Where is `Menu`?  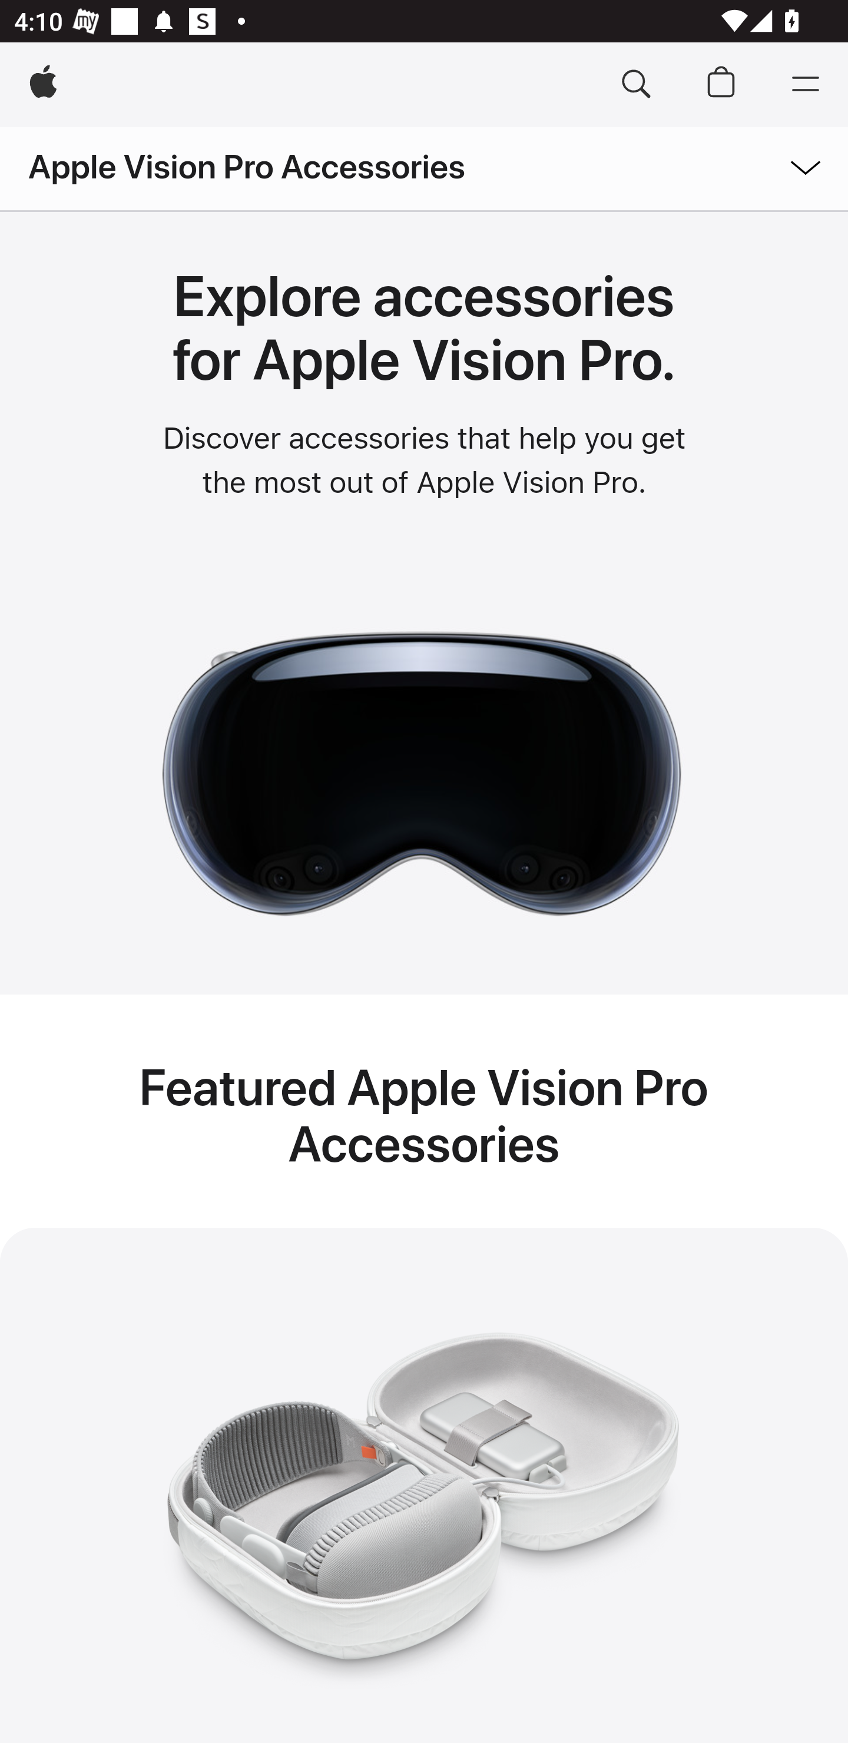
Menu is located at coordinates (806, 85).